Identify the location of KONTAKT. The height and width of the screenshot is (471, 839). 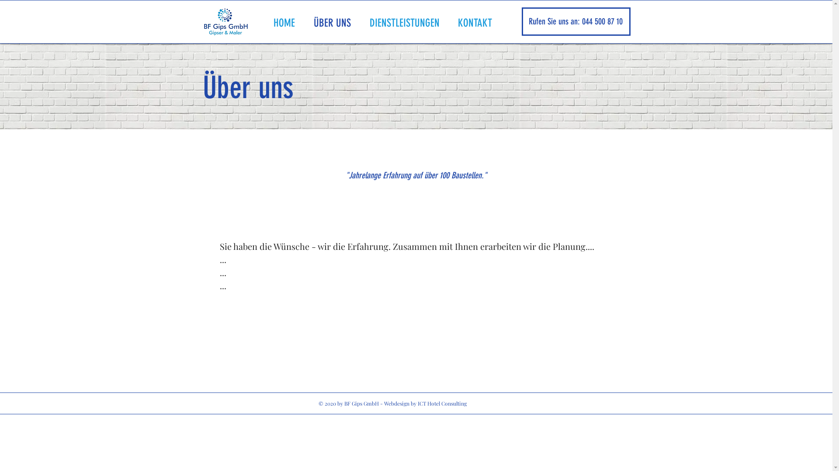
(477, 22).